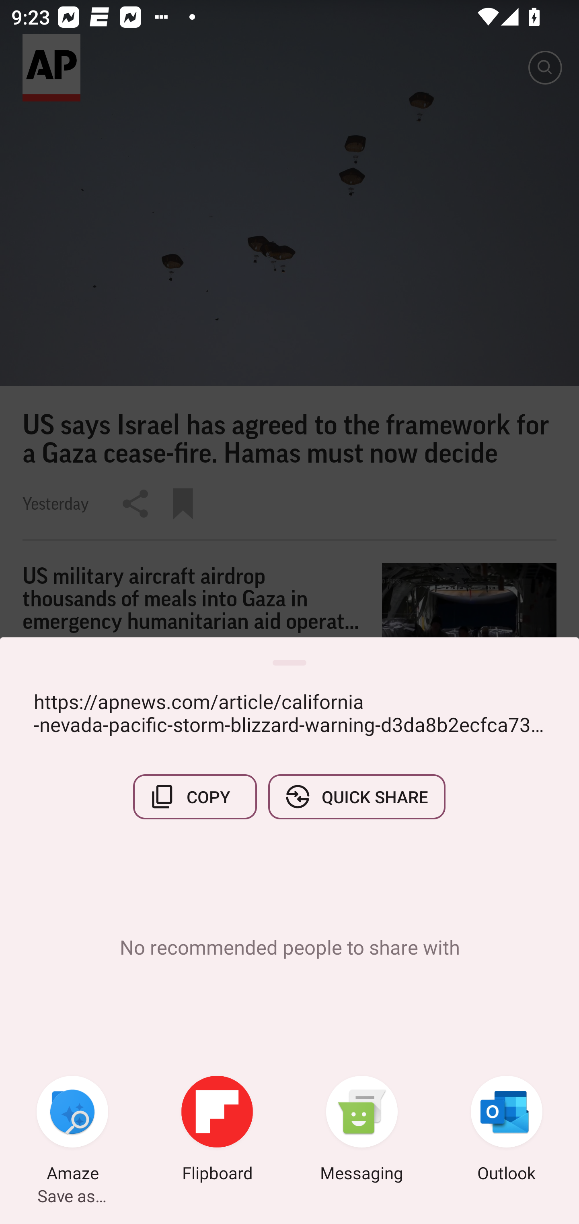  What do you see at coordinates (356, 796) in the screenshot?
I see `QUICK SHARE` at bounding box center [356, 796].